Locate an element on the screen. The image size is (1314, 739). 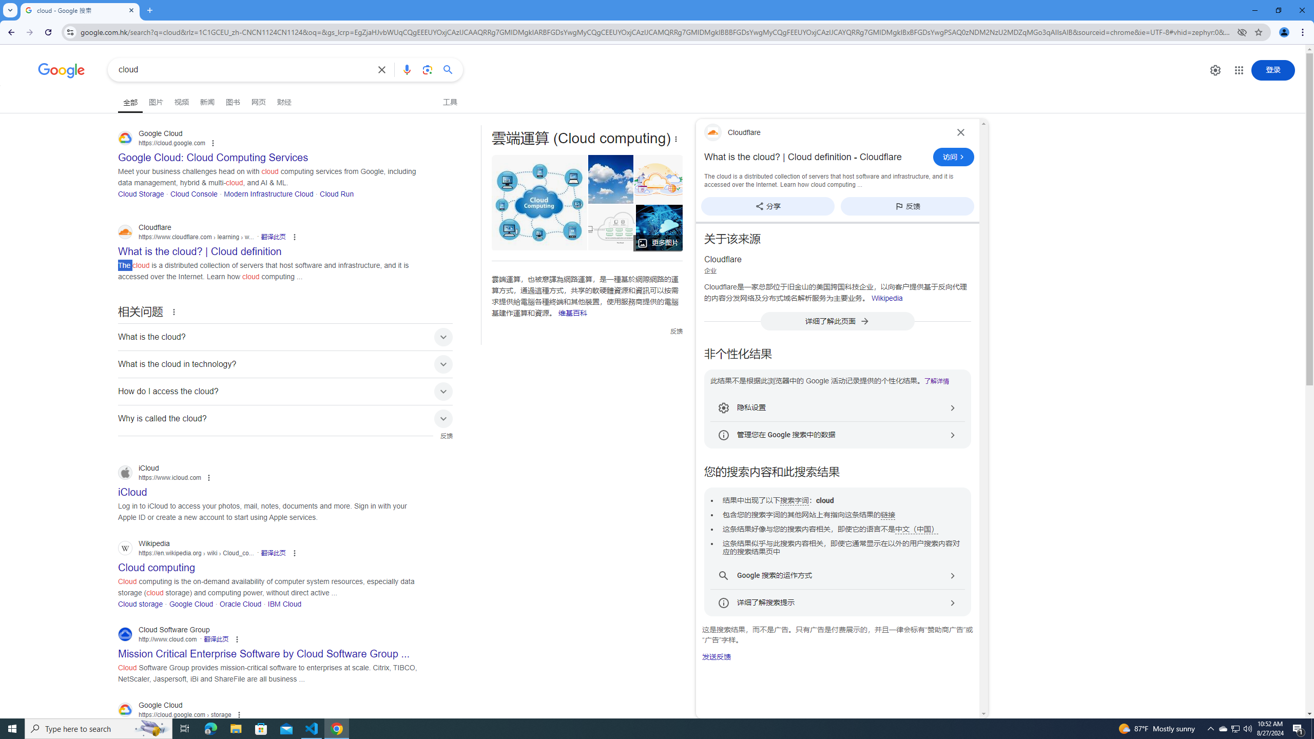
What is the cloud? | Cloud definition | Cloudflare is located at coordinates (613, 227).